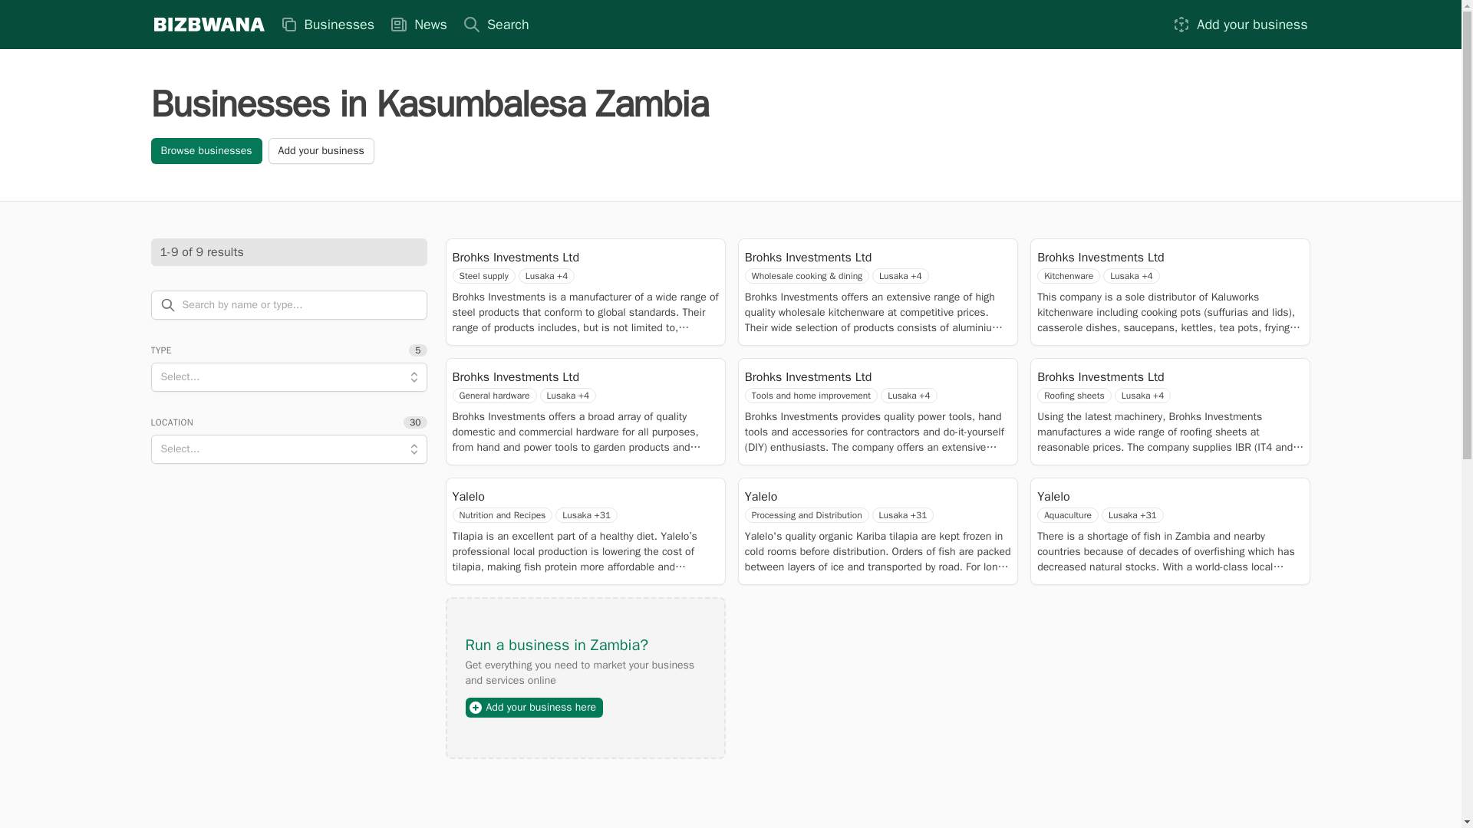  Describe the element at coordinates (516, 258) in the screenshot. I see `Brohks Investments Ltd` at that location.